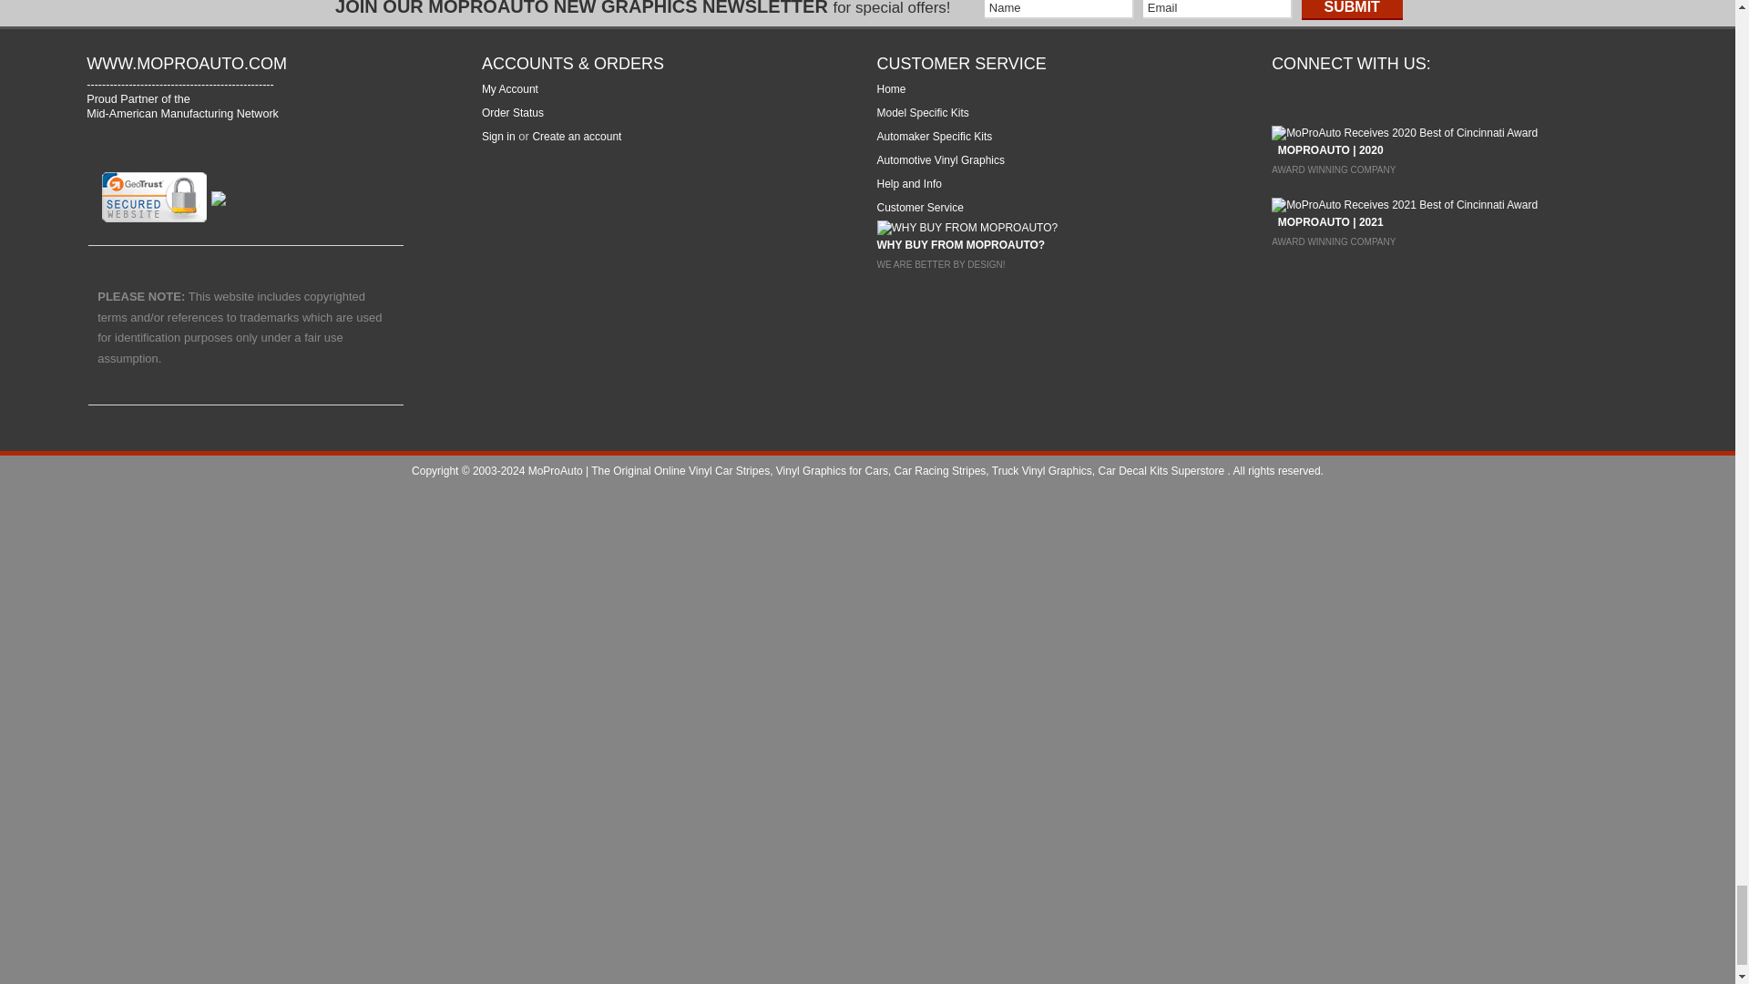 This screenshot has width=1749, height=984. I want to click on Submit, so click(1352, 9).